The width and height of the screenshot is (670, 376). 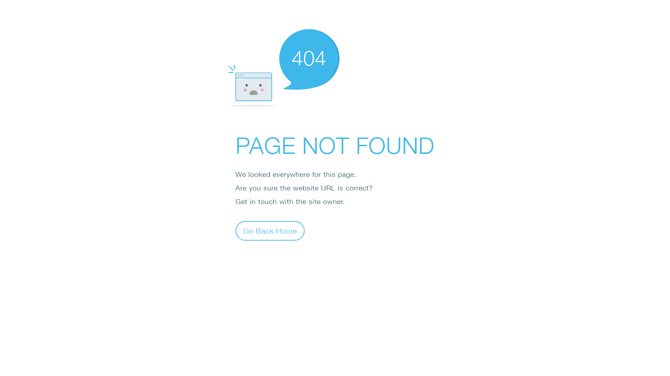 What do you see at coordinates (270, 230) in the screenshot?
I see `Go Back Home` at bounding box center [270, 230].